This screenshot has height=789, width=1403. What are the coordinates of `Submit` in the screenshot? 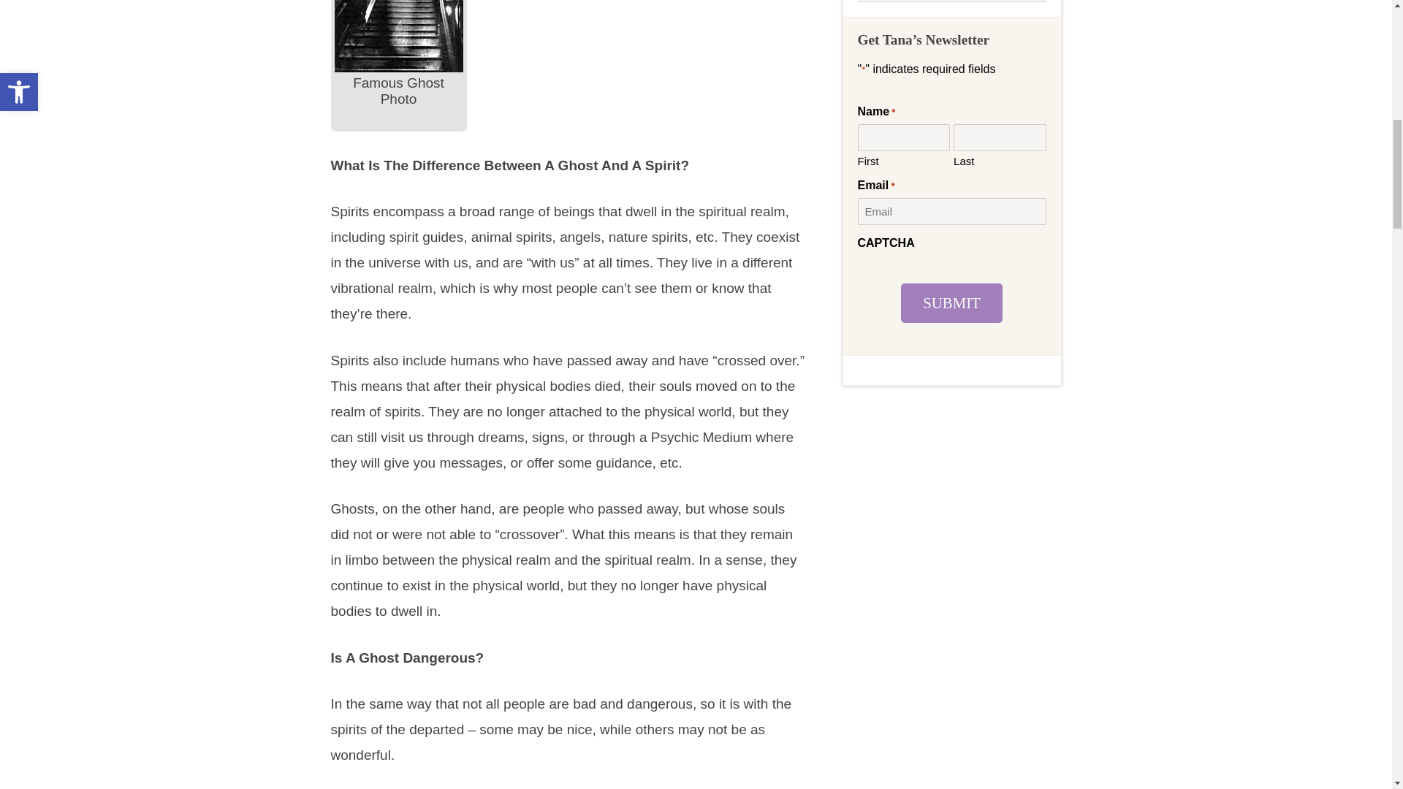 It's located at (951, 302).